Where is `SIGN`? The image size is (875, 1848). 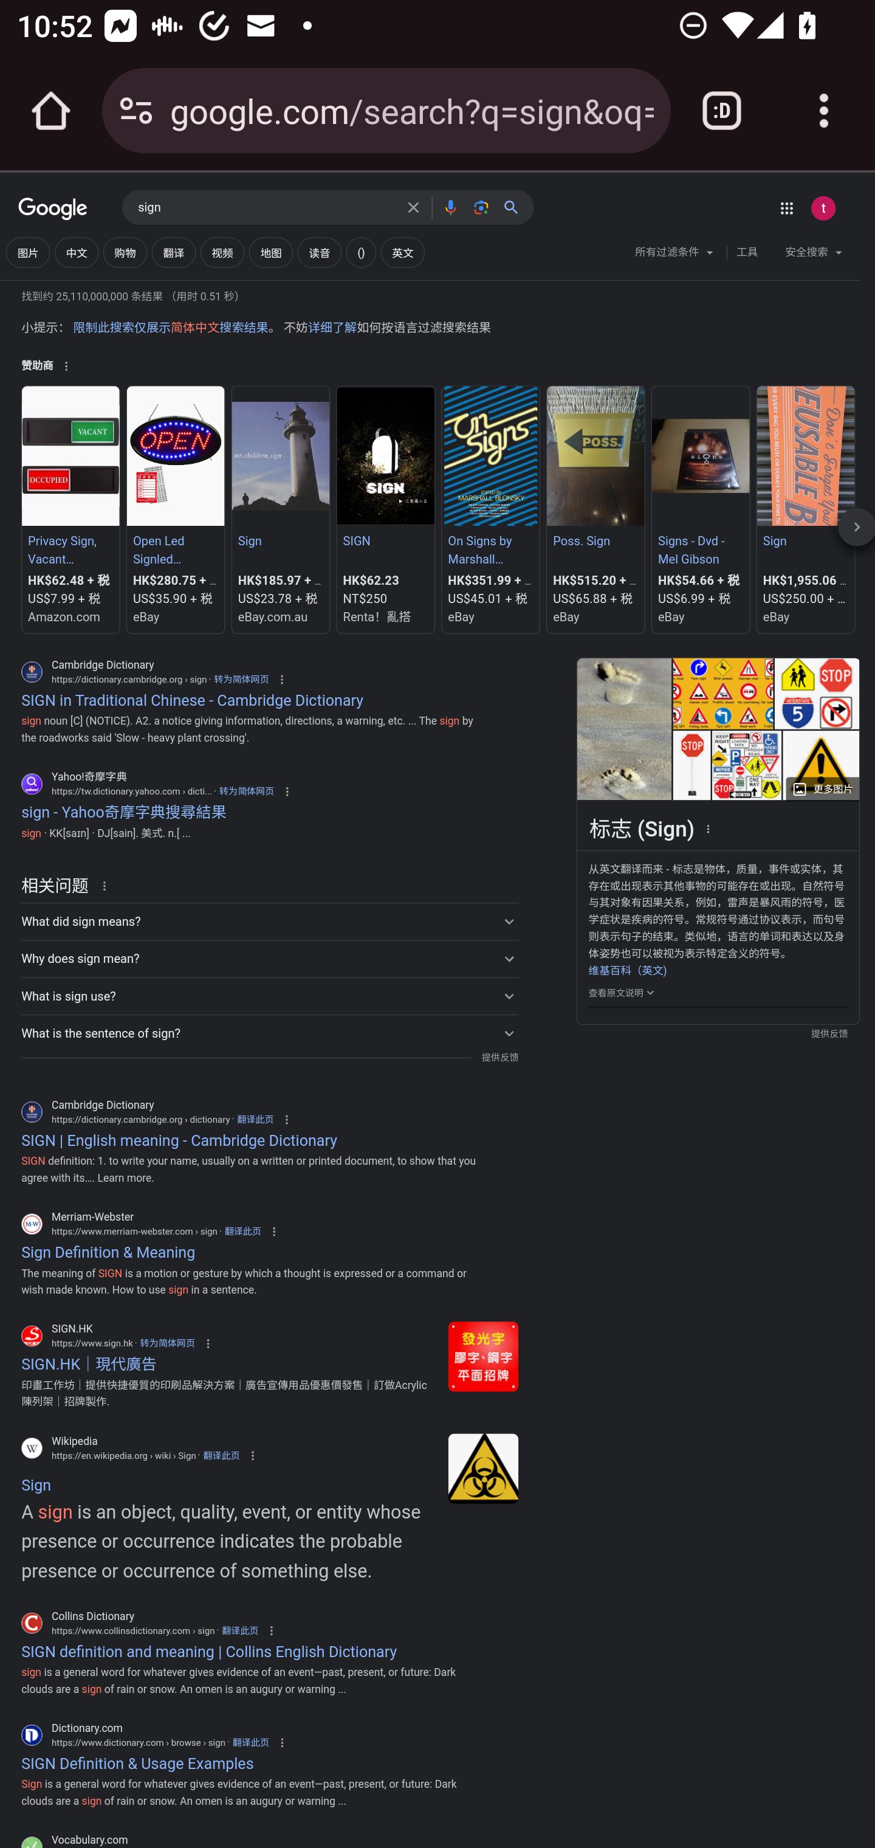
SIGN is located at coordinates (385, 541).